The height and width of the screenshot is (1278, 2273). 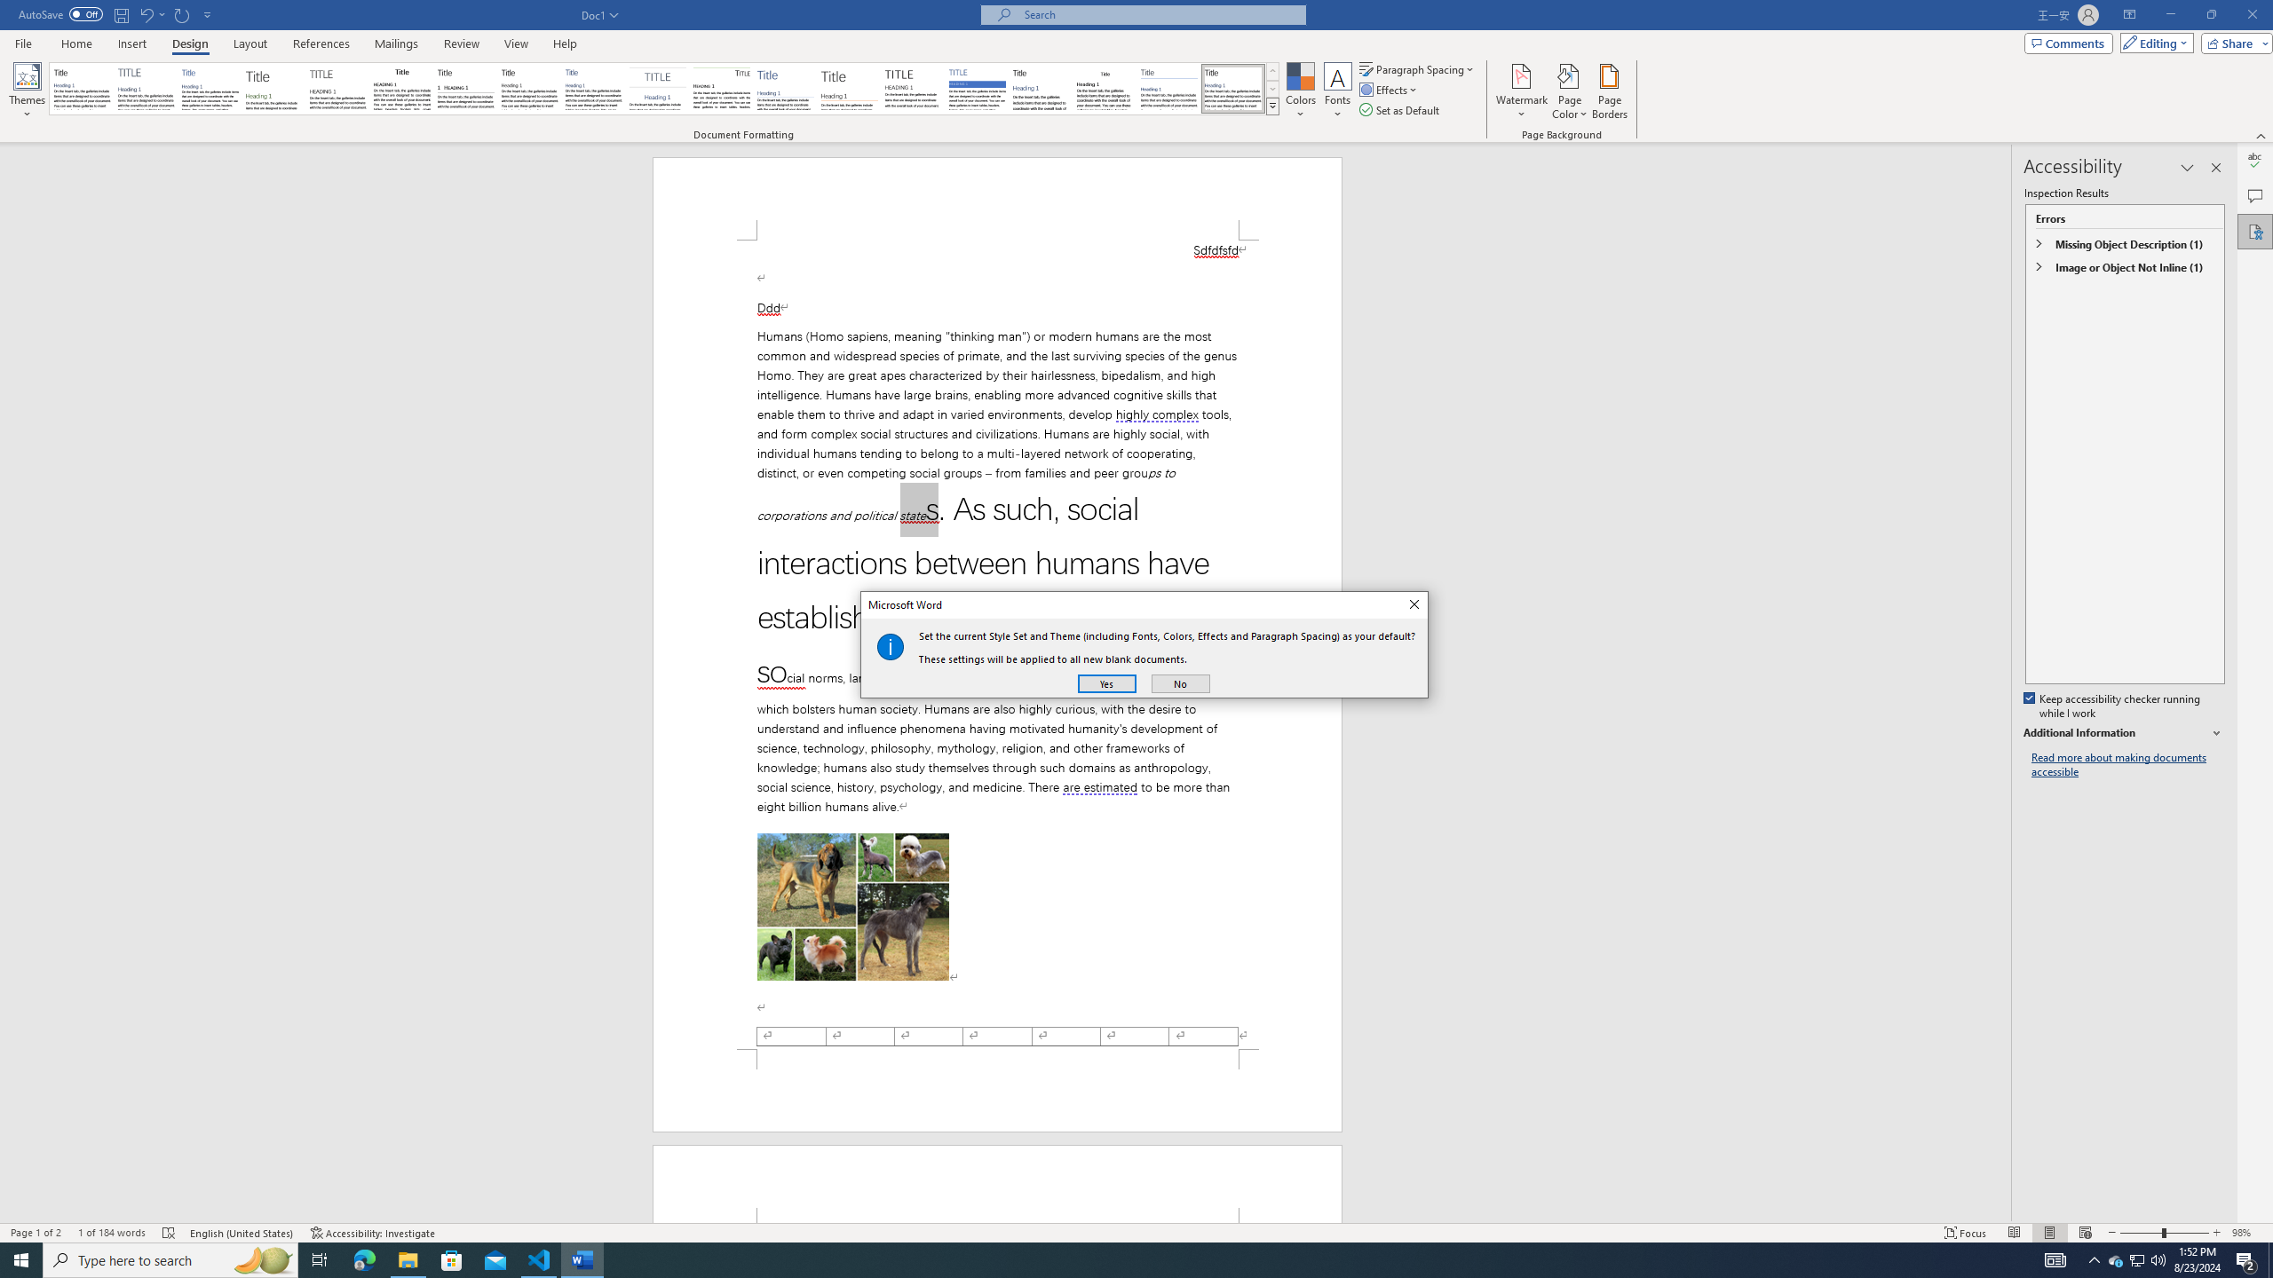 What do you see at coordinates (2255, 231) in the screenshot?
I see `Accessibility` at bounding box center [2255, 231].